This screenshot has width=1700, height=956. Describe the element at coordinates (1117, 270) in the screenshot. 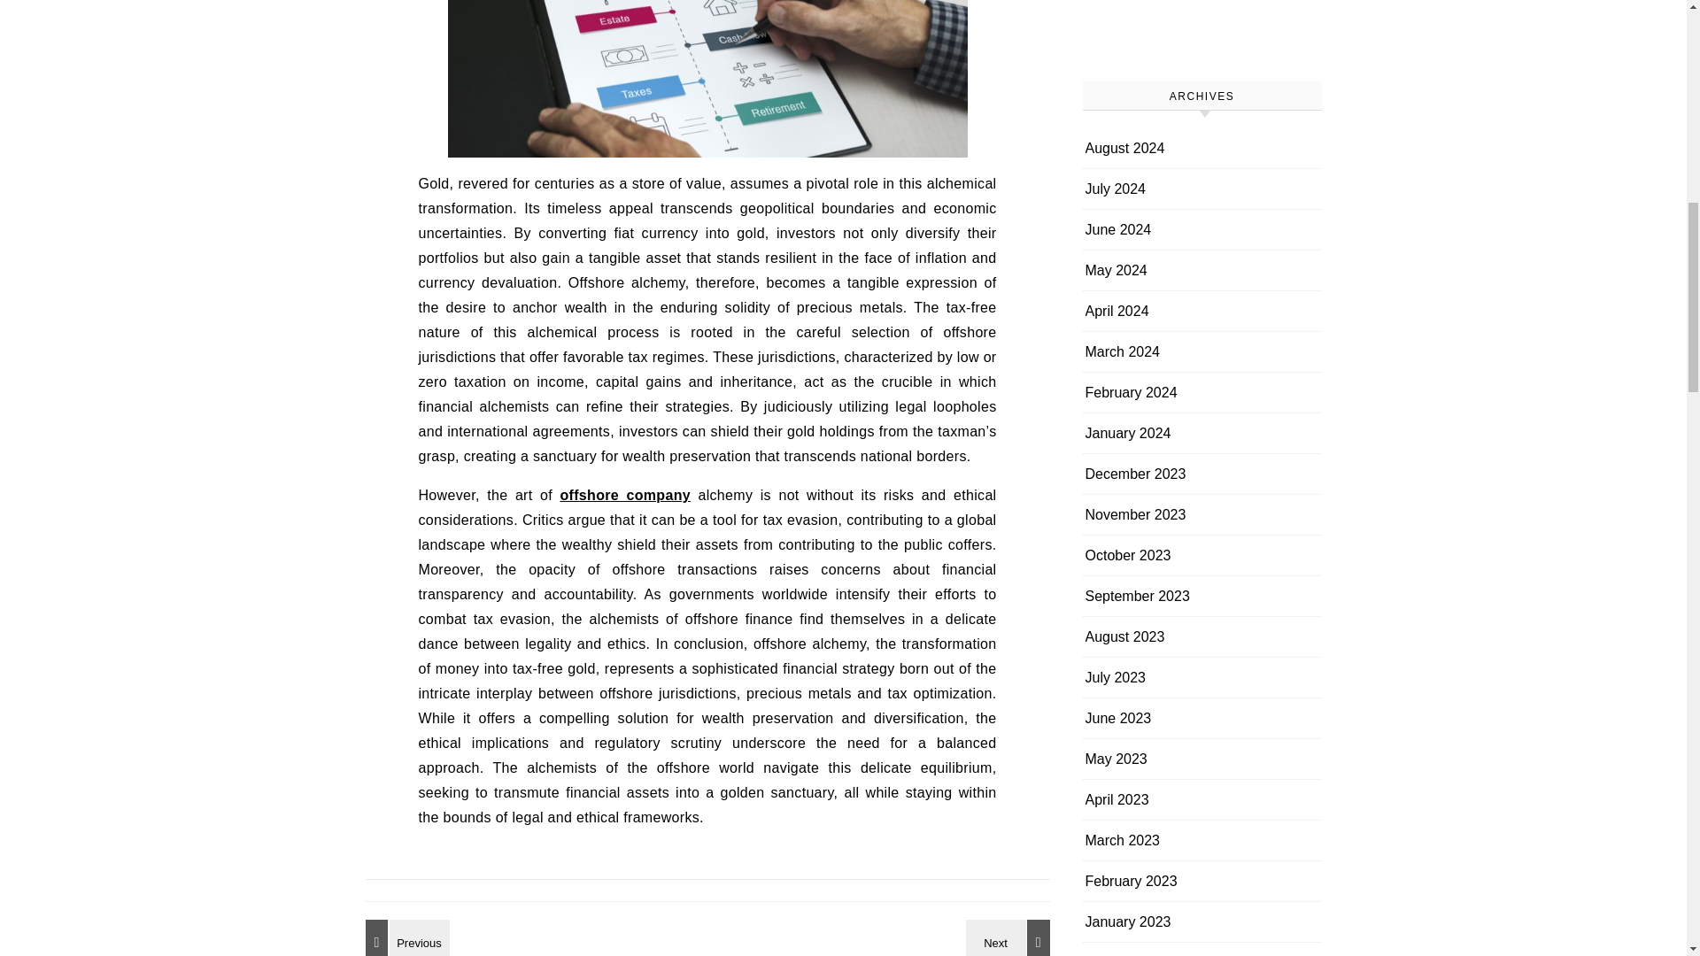

I see `May 2024` at that location.